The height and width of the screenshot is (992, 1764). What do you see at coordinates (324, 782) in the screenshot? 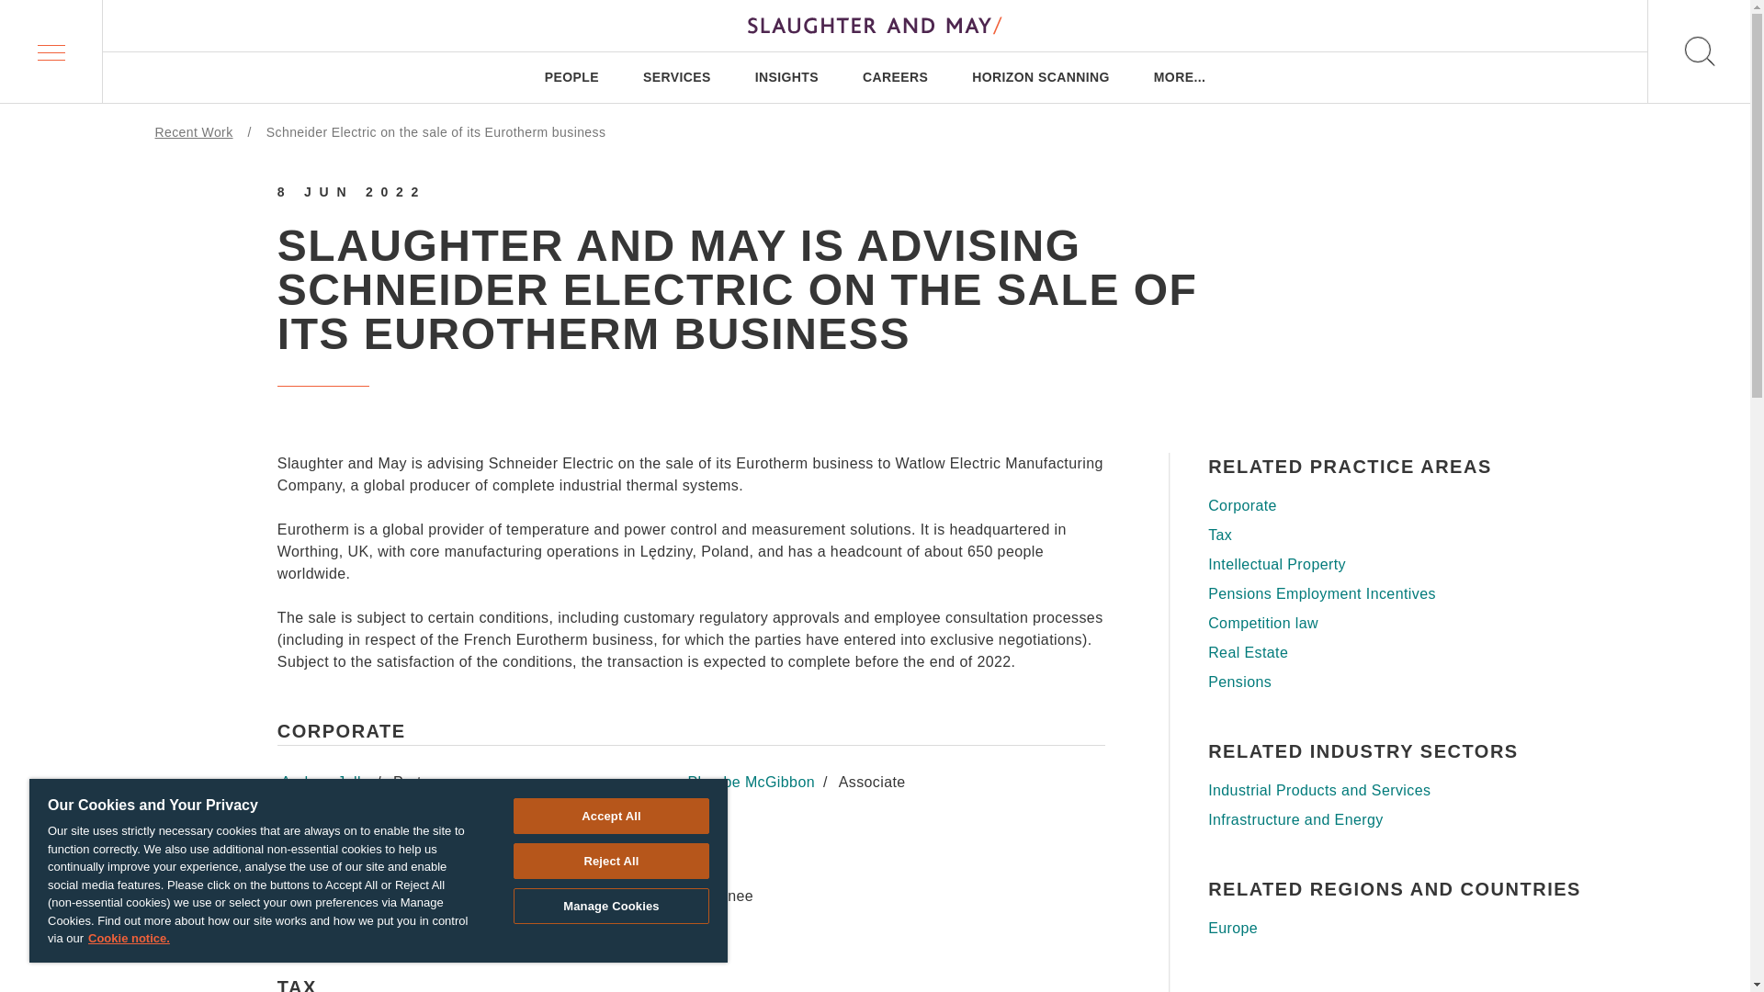
I see `Andrew Jolly` at bounding box center [324, 782].